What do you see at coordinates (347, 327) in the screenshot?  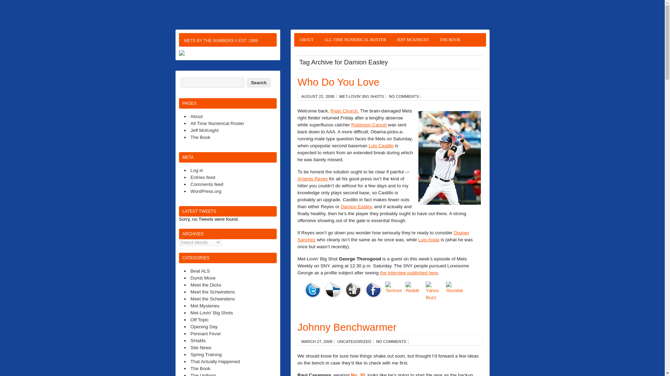 I see `Johnny Benchwarmer` at bounding box center [347, 327].